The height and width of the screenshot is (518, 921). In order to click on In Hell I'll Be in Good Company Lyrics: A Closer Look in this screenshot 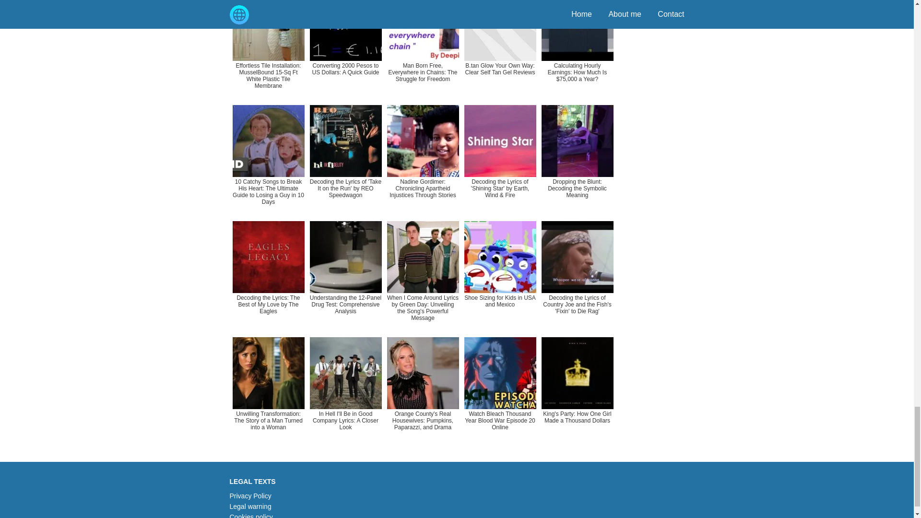, I will do `click(345, 391)`.